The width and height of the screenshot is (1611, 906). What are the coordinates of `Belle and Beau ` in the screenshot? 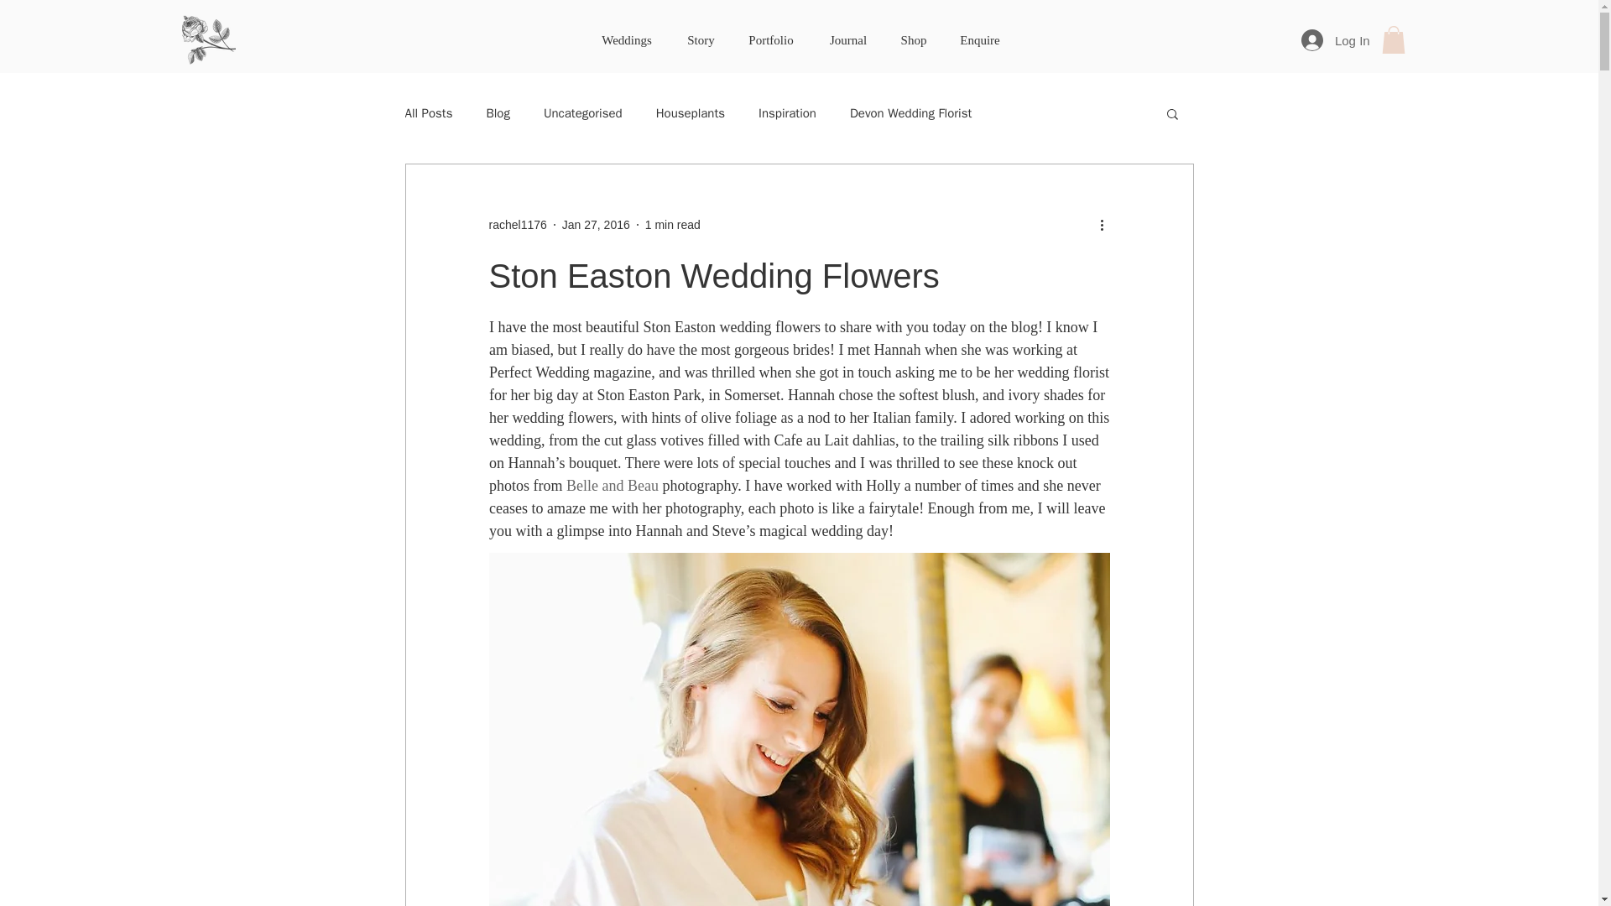 It's located at (613, 485).